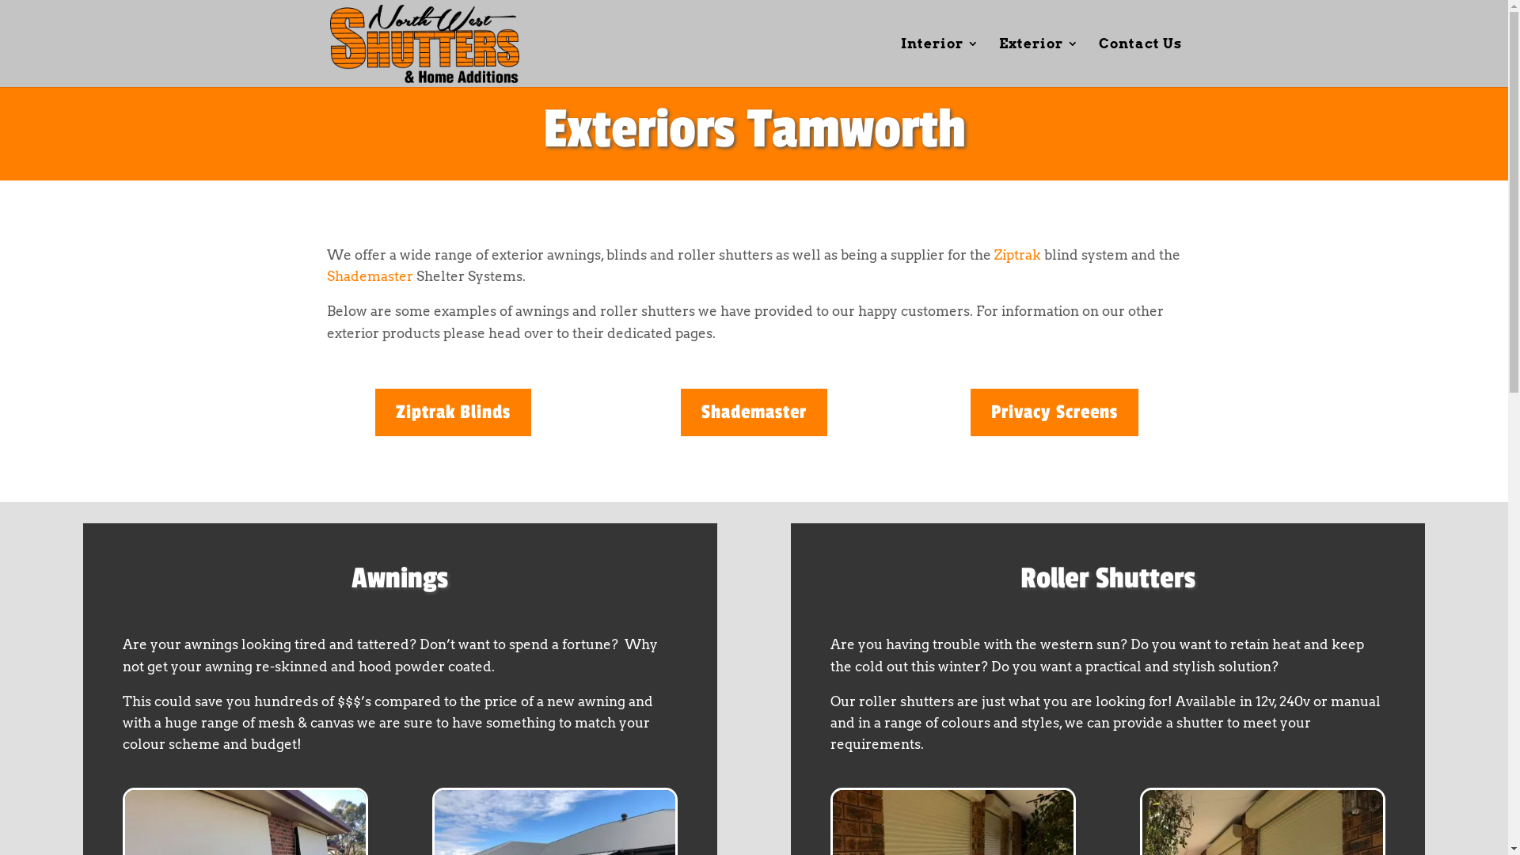 The image size is (1520, 855). I want to click on Exterior, so click(1039, 63).